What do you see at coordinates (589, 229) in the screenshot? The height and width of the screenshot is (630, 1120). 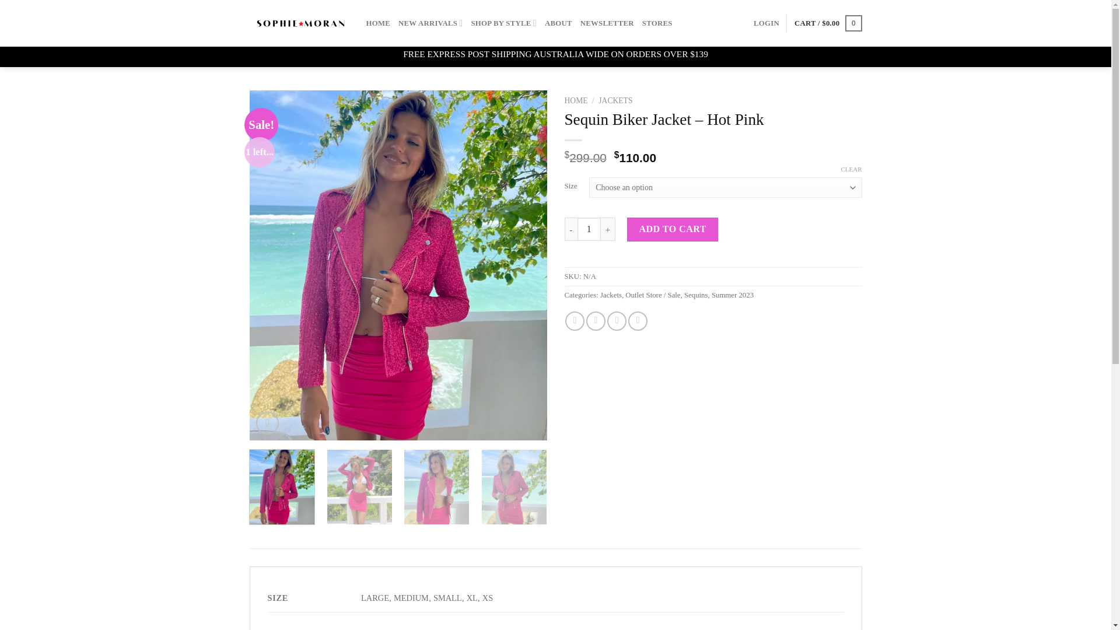 I see `1` at bounding box center [589, 229].